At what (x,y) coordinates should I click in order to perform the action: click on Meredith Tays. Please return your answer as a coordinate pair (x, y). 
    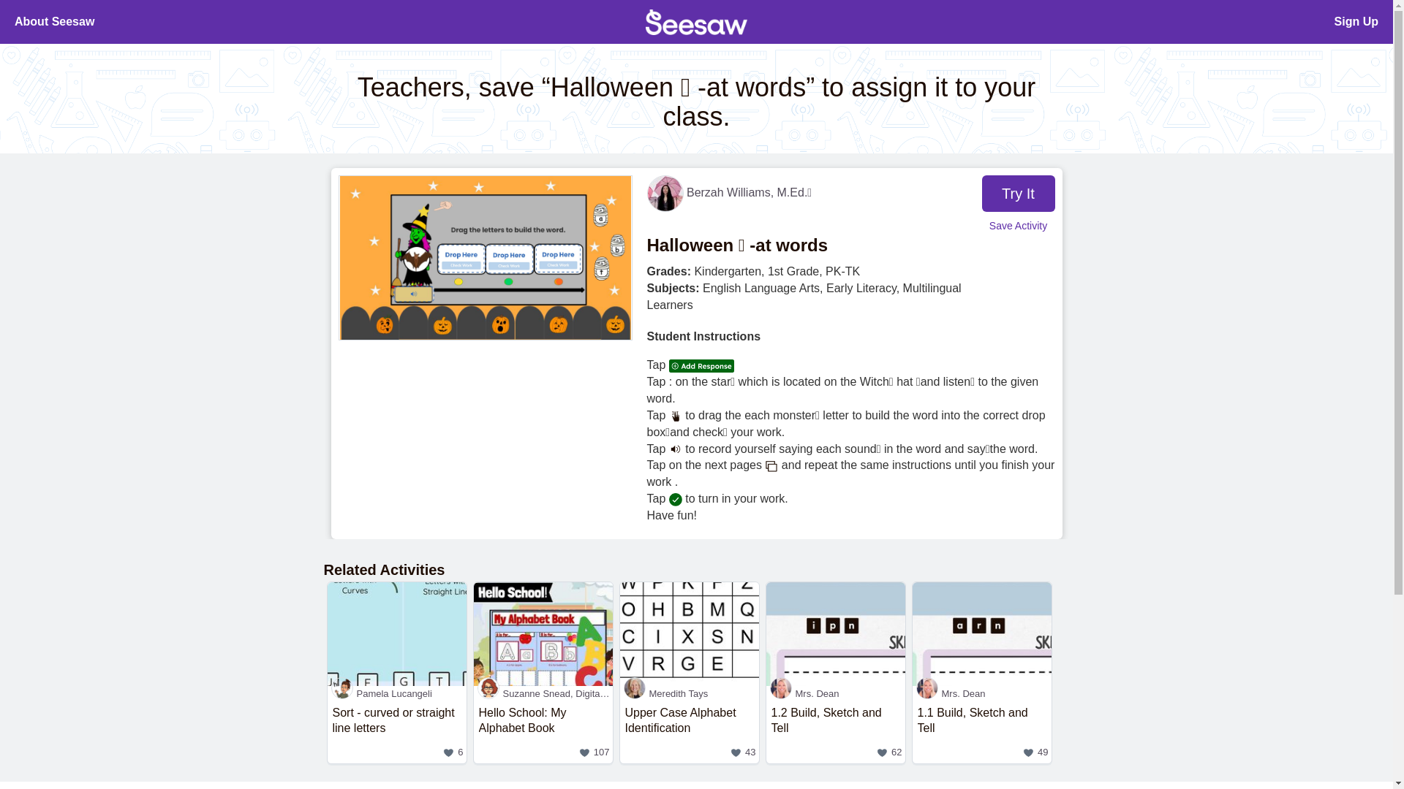
    Looking at the image, I should click on (982, 693).